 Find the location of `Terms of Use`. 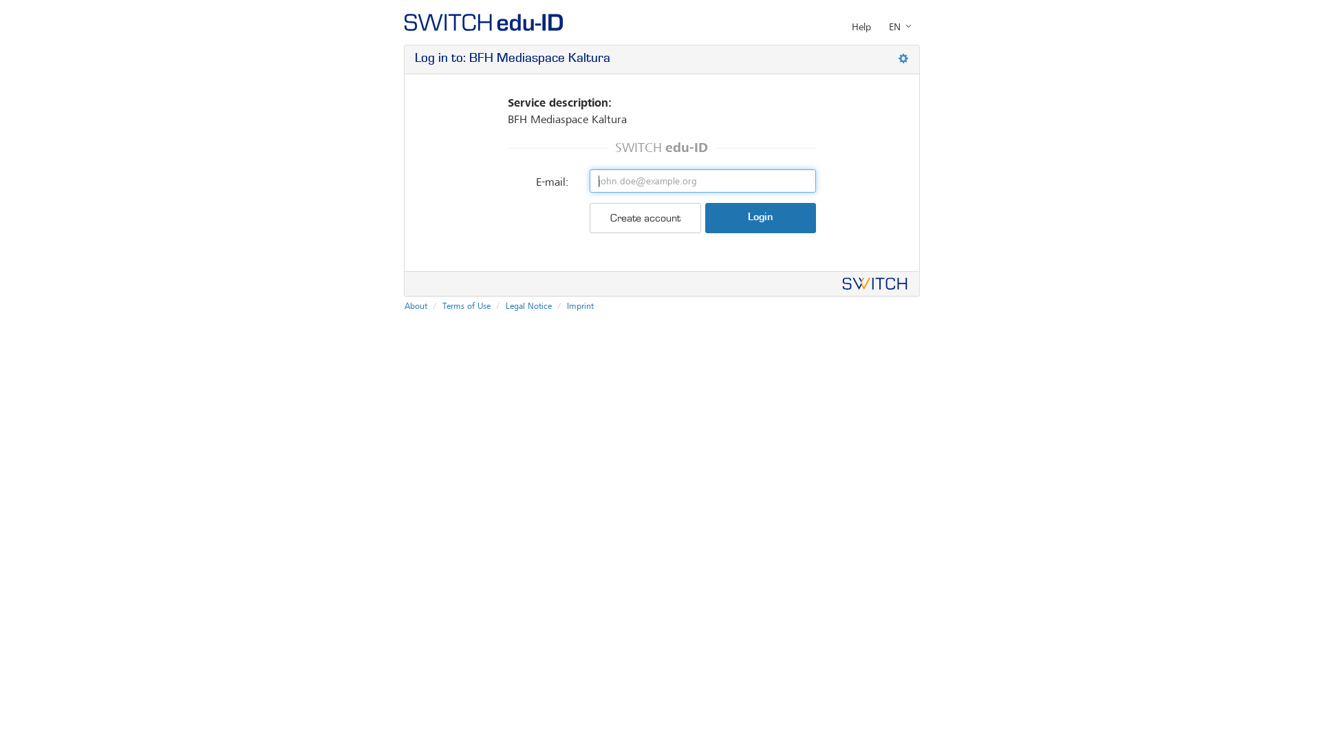

Terms of Use is located at coordinates (466, 306).